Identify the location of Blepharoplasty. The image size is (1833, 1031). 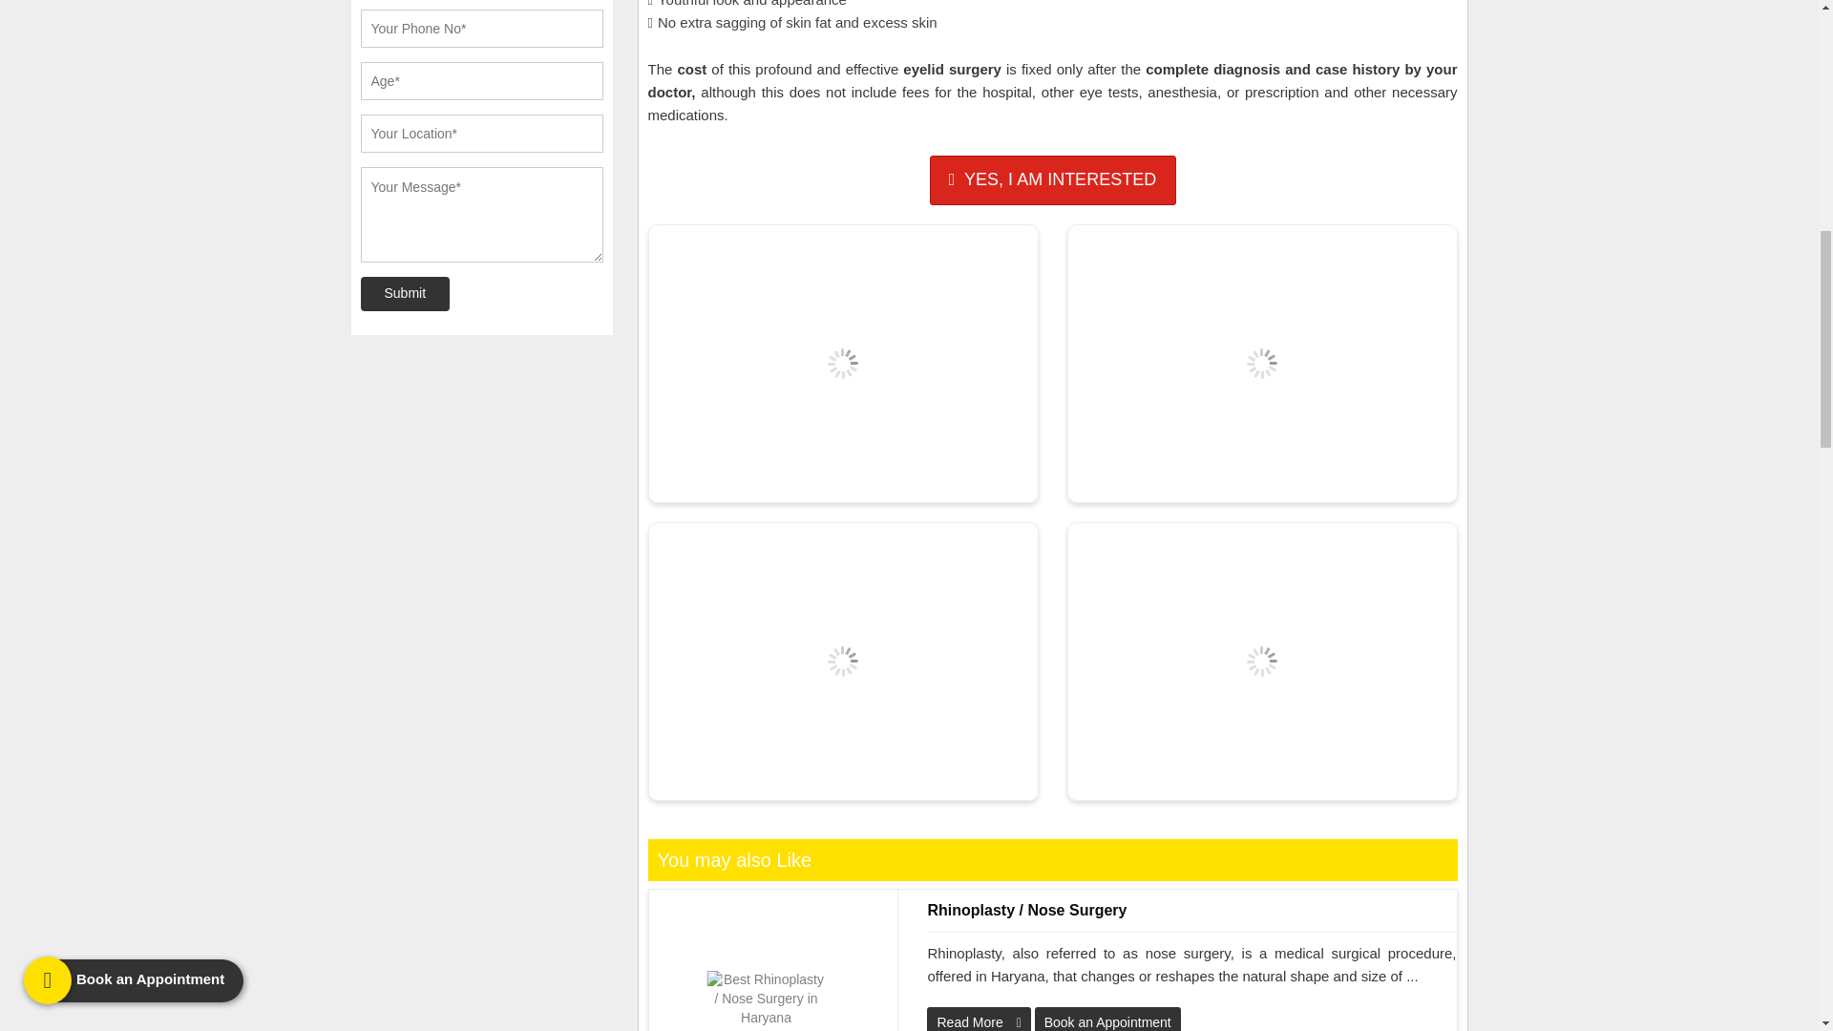
(842, 364).